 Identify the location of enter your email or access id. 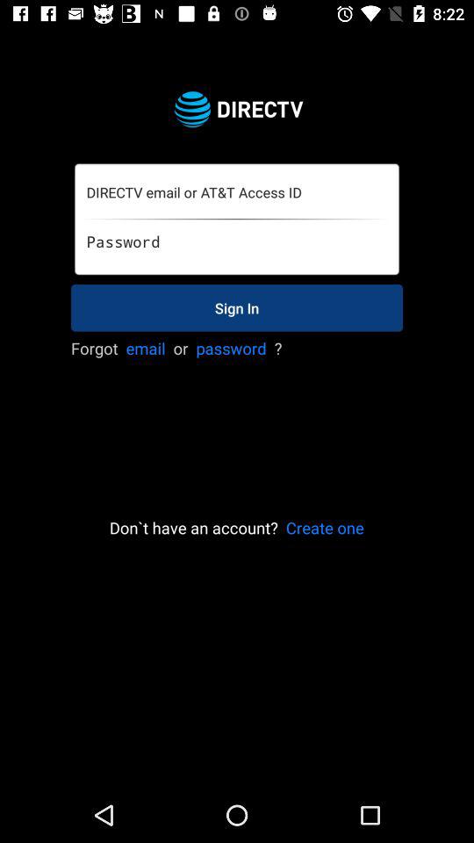
(236, 193).